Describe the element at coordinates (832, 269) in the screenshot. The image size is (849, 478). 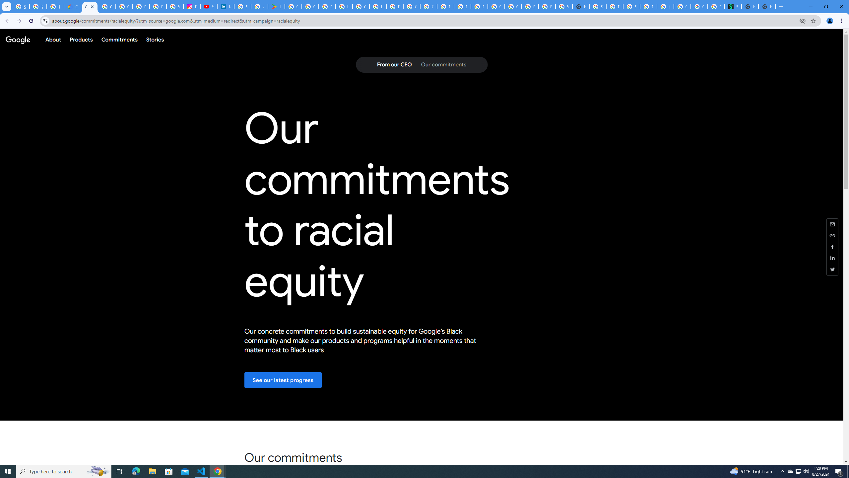
I see `Share this page (Twitter)` at that location.